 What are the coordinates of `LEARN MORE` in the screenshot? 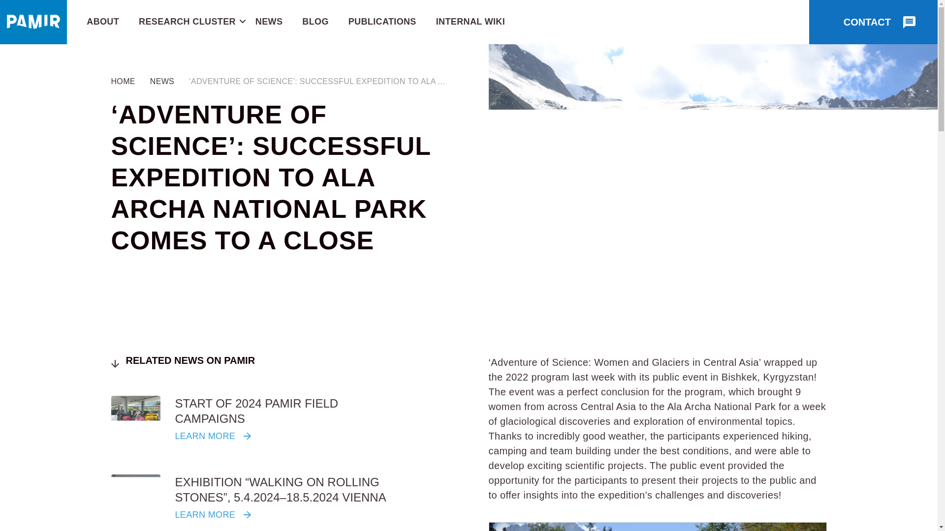 It's located at (215, 514).